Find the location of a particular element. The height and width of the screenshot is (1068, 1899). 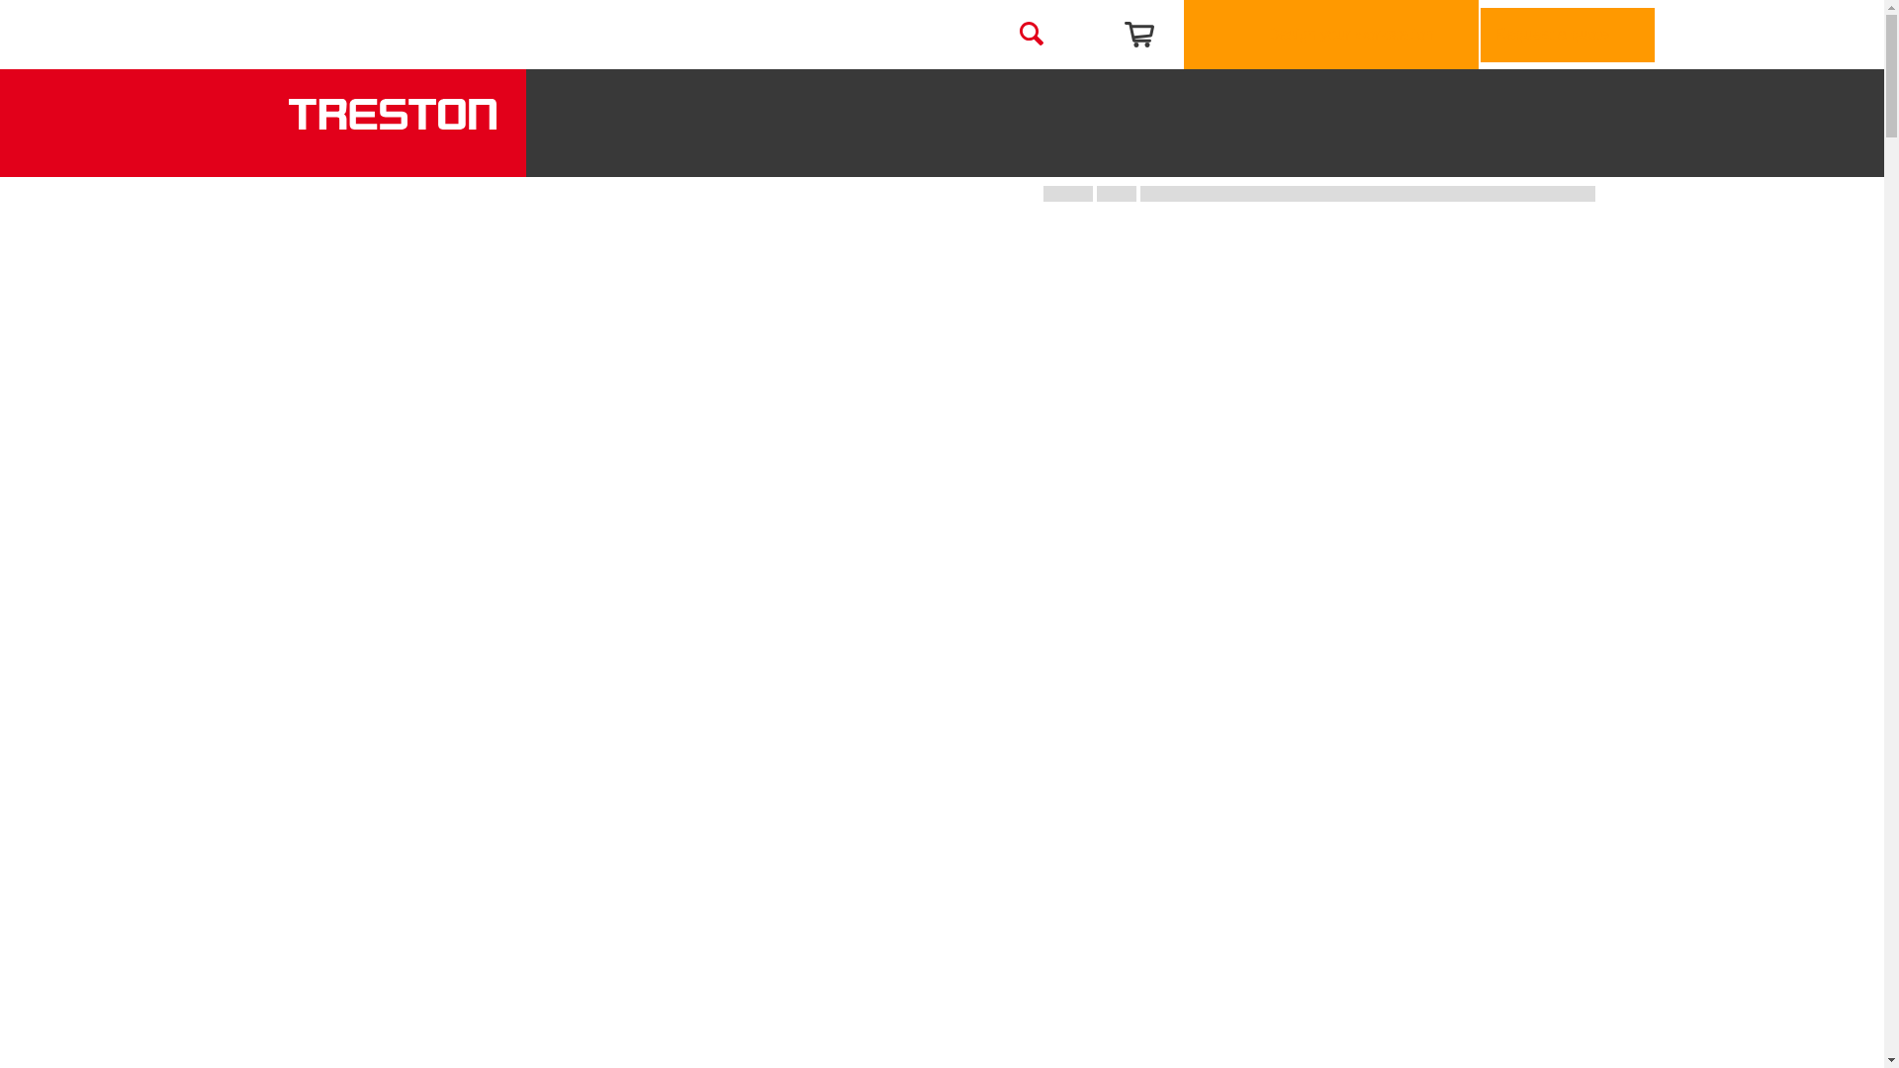

Design your workstation is located at coordinates (1331, 35).